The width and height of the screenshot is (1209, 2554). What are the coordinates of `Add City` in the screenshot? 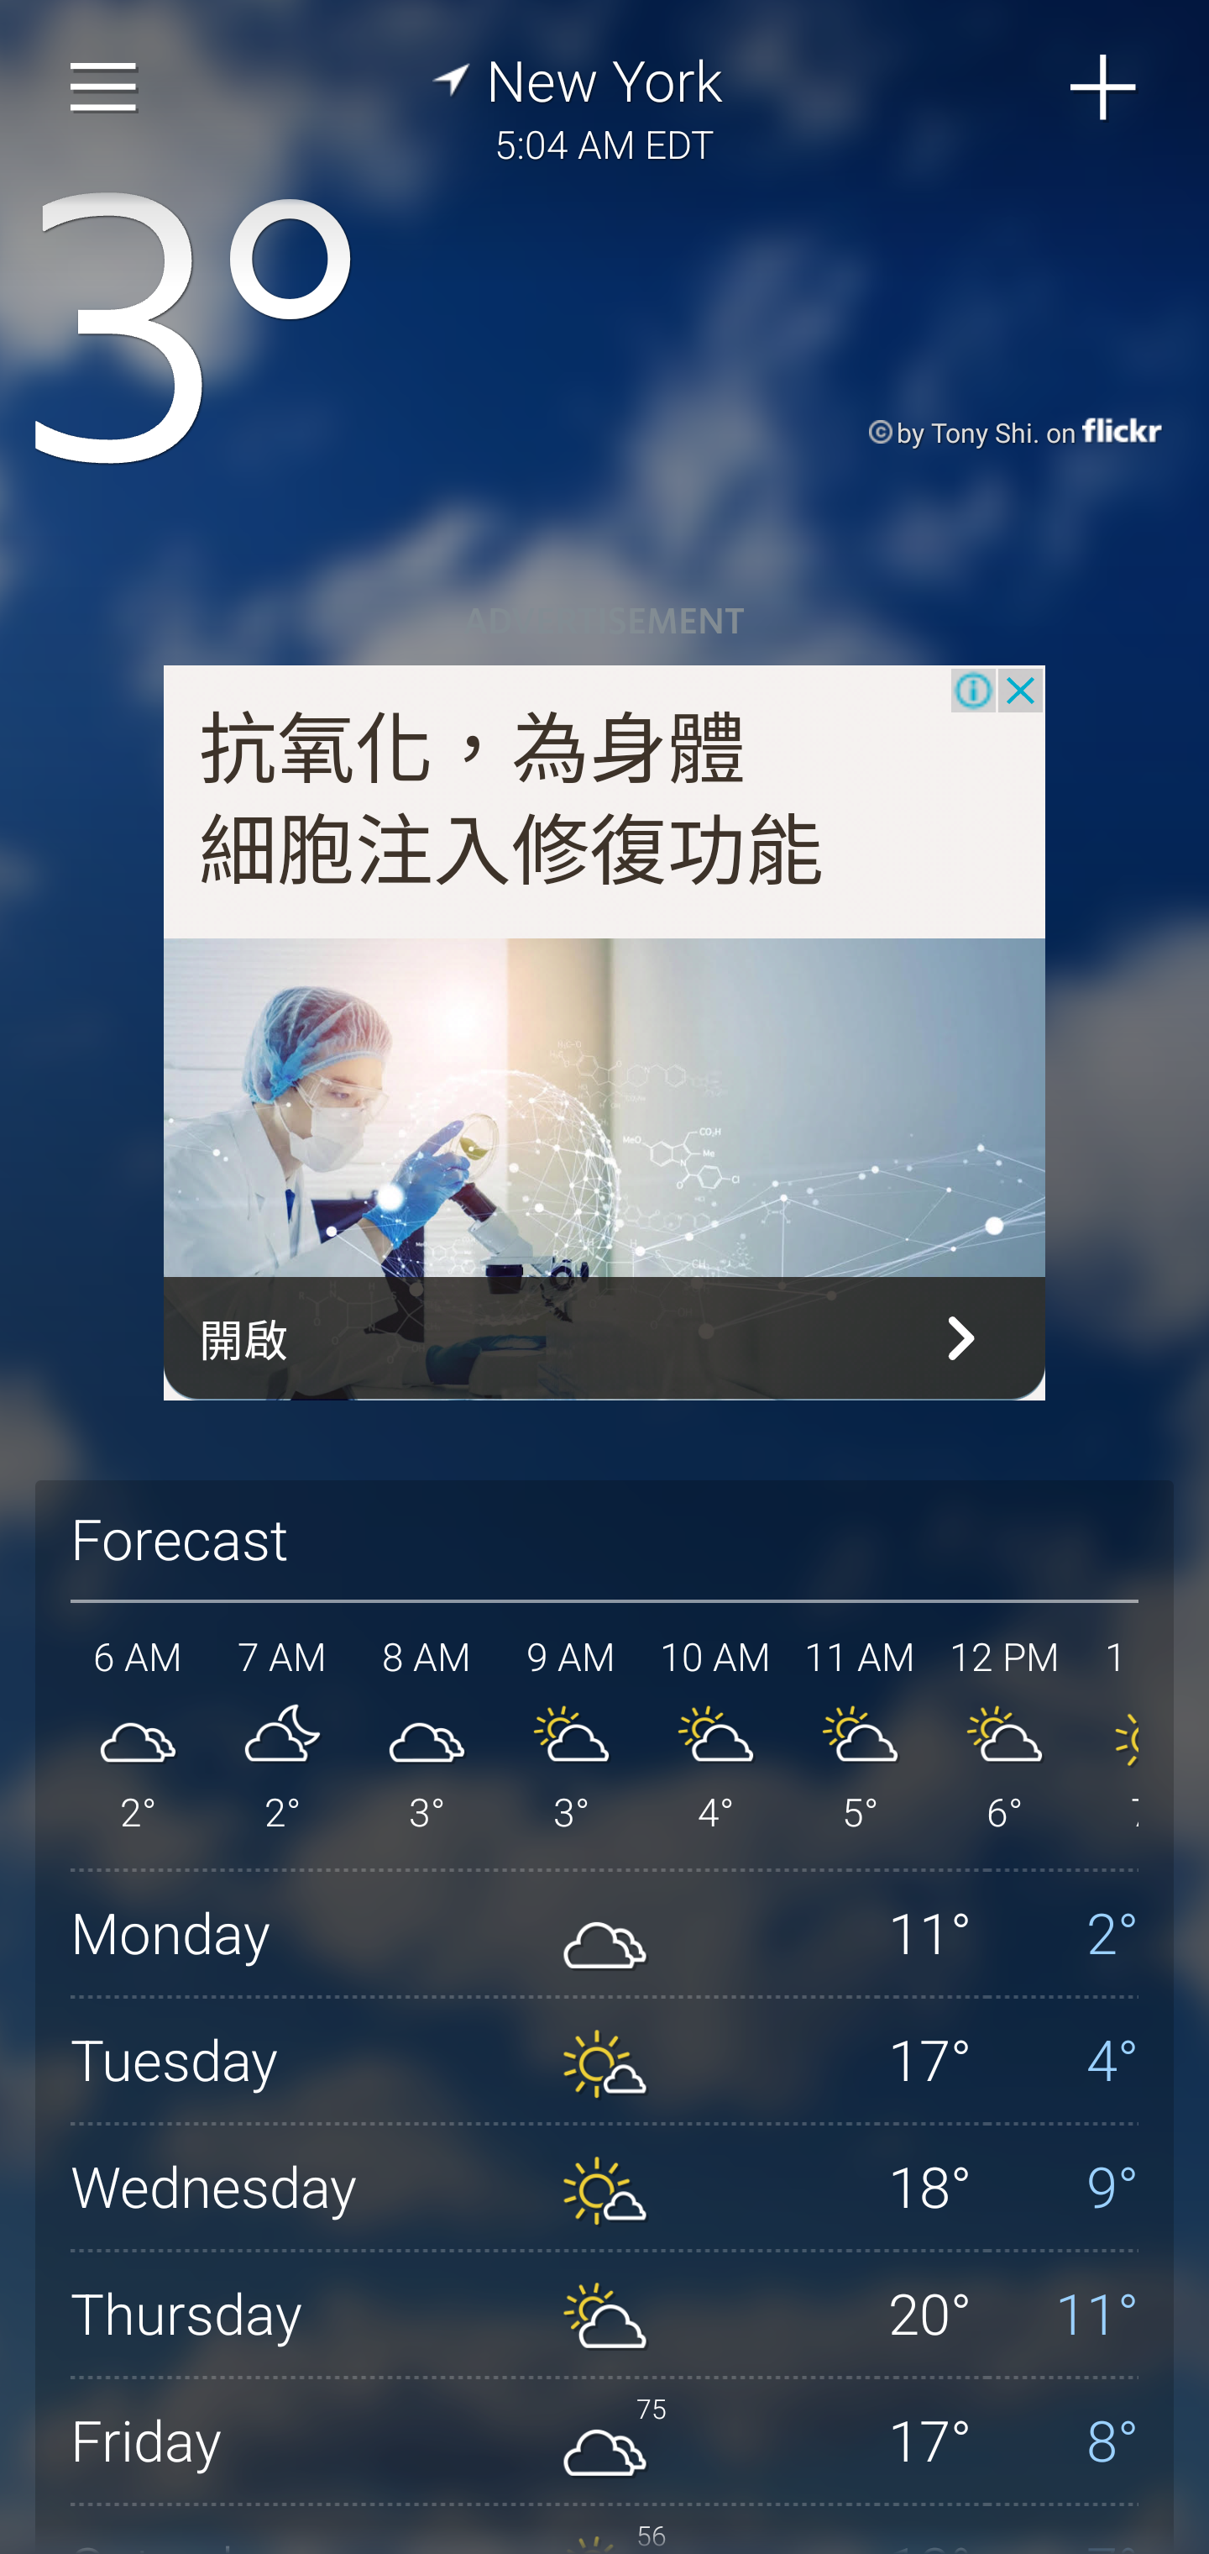 It's located at (1104, 87).